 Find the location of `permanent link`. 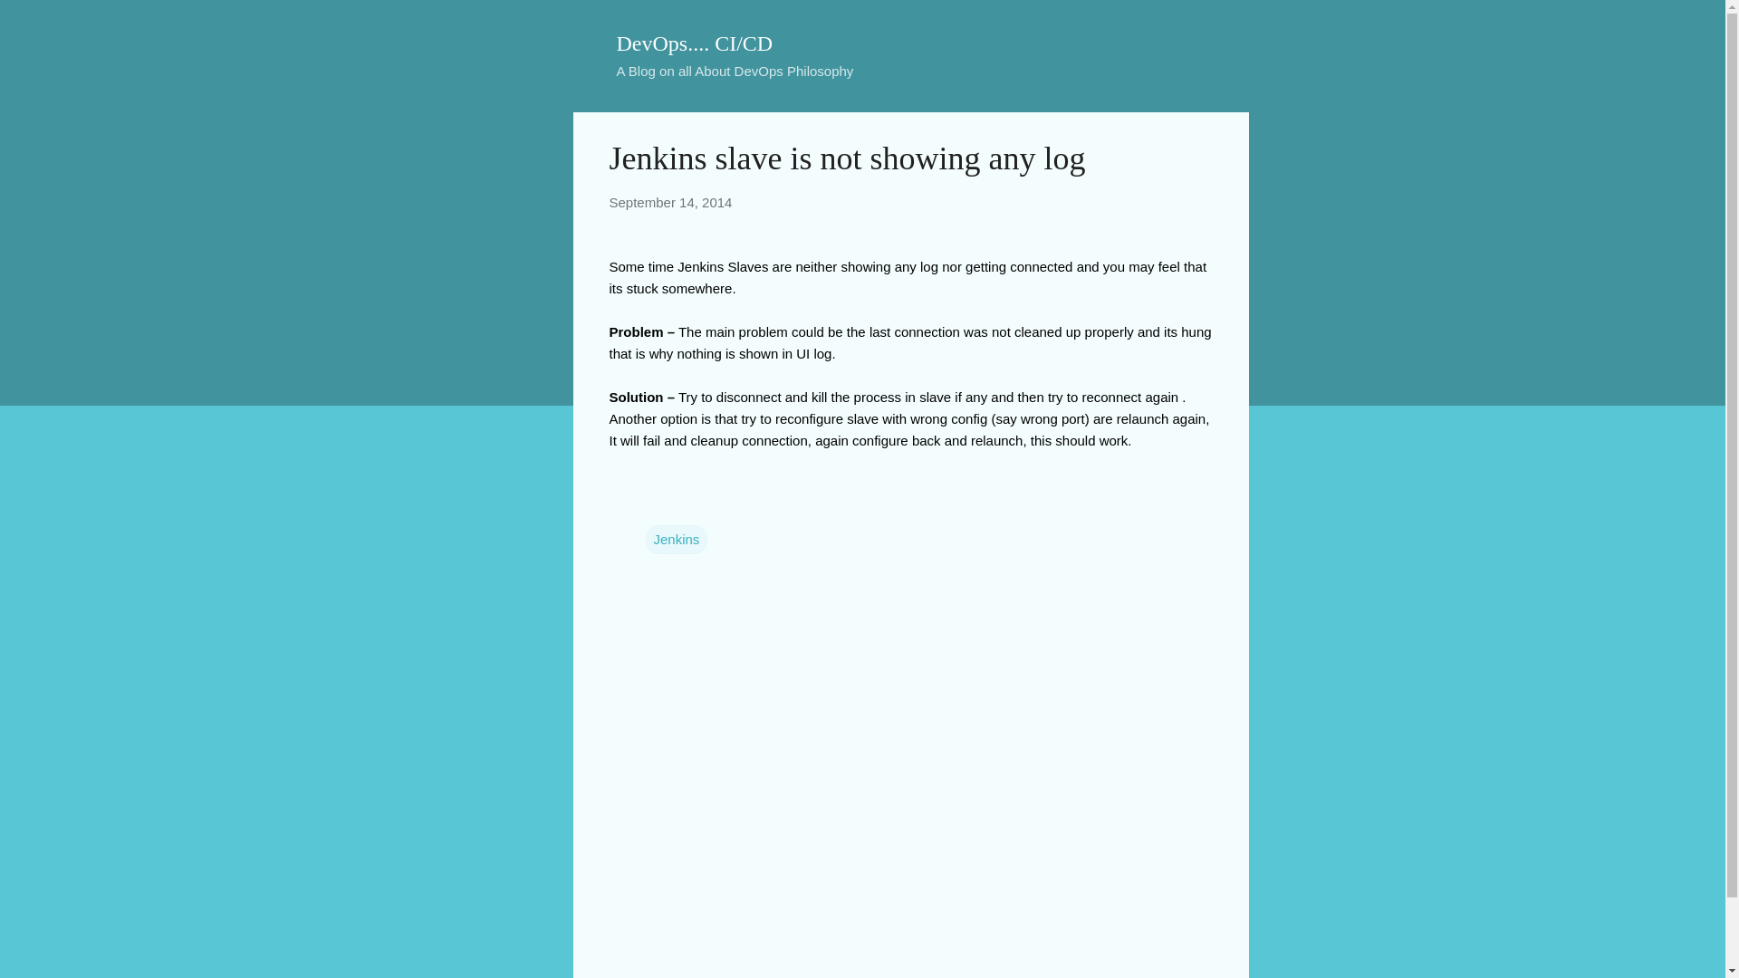

permanent link is located at coordinates (670, 202).